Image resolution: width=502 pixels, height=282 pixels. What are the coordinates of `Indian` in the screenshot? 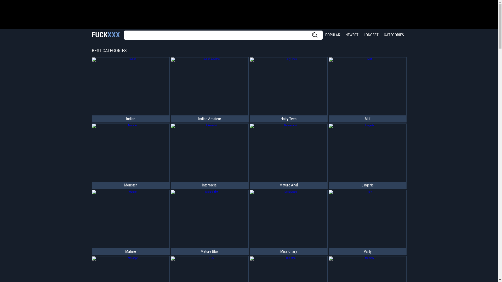 It's located at (131, 119).